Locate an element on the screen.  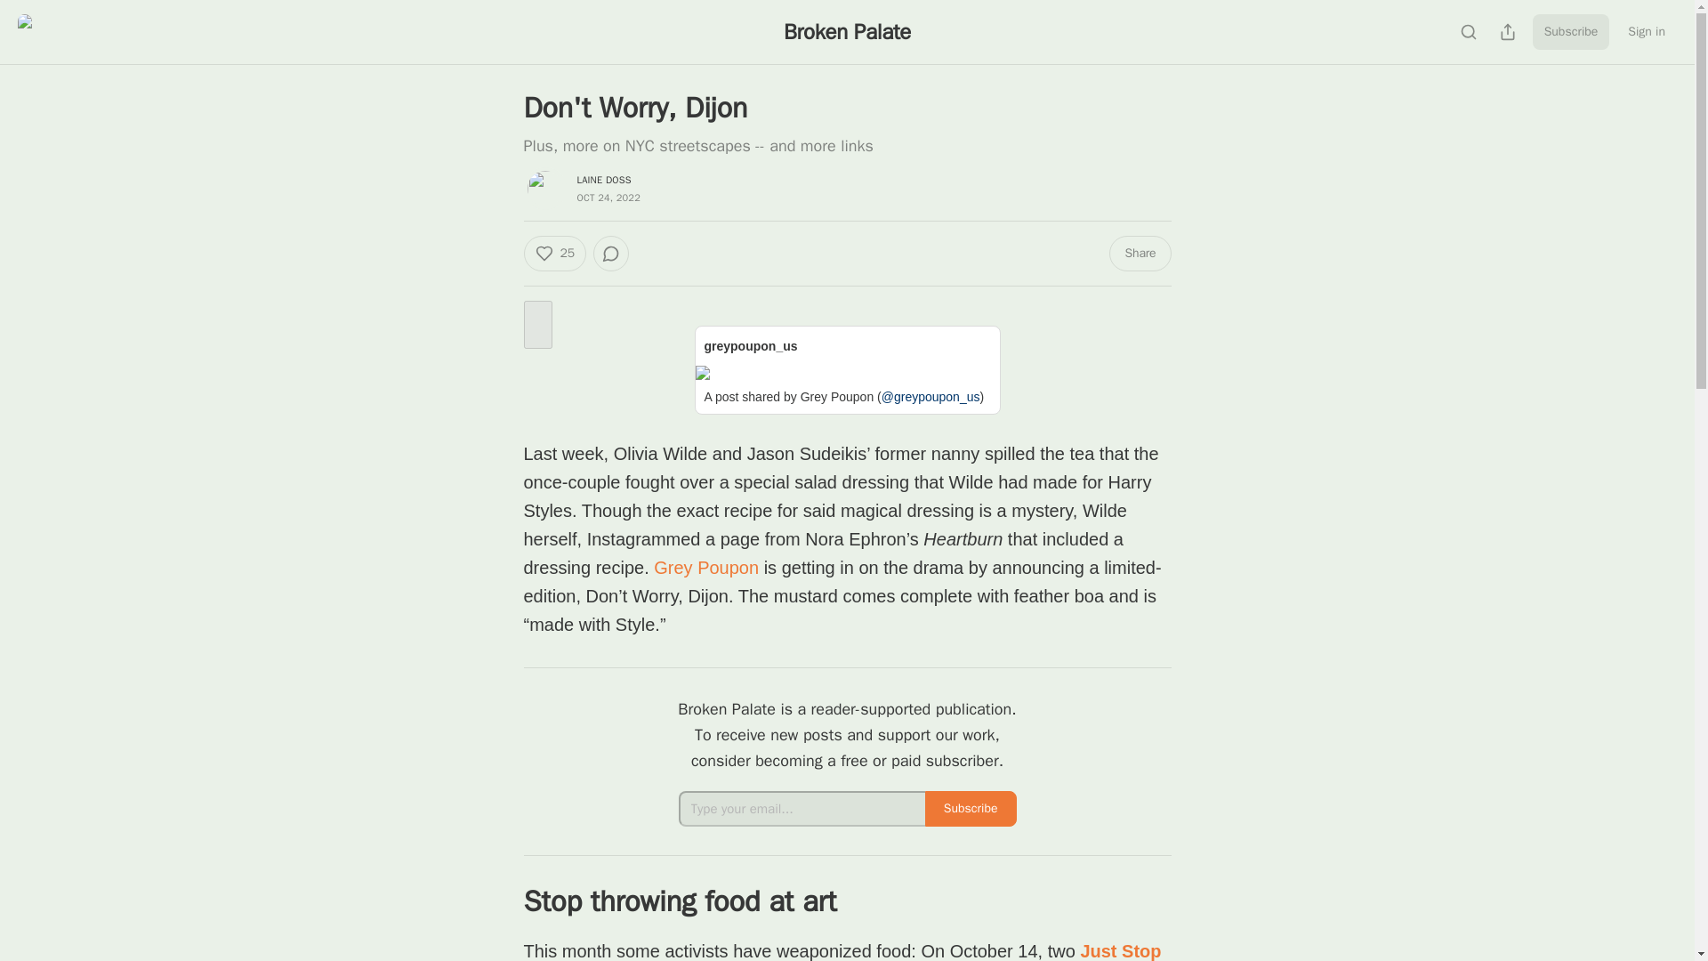
25 is located at coordinates (553, 253).